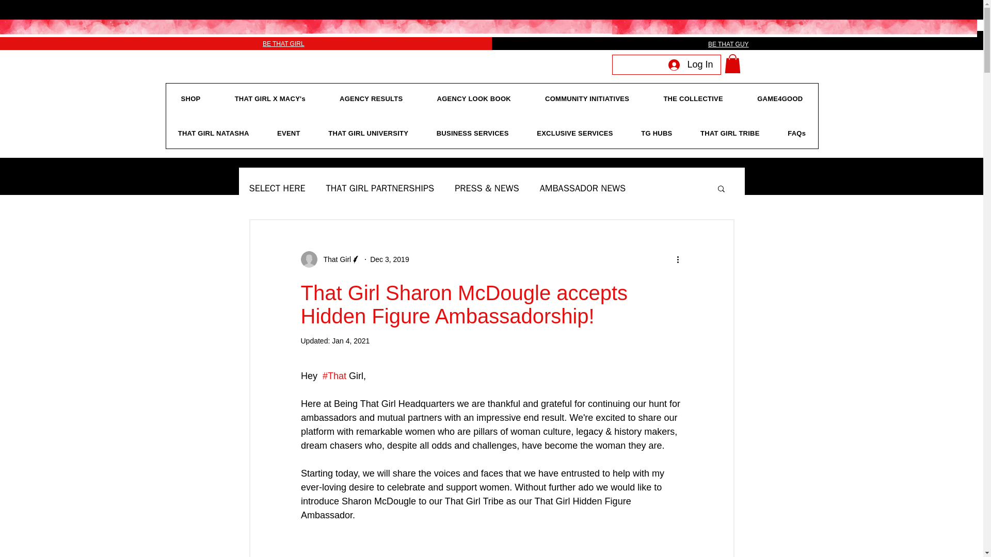 This screenshot has width=991, height=557. Describe the element at coordinates (333, 259) in the screenshot. I see `That Girl` at that location.